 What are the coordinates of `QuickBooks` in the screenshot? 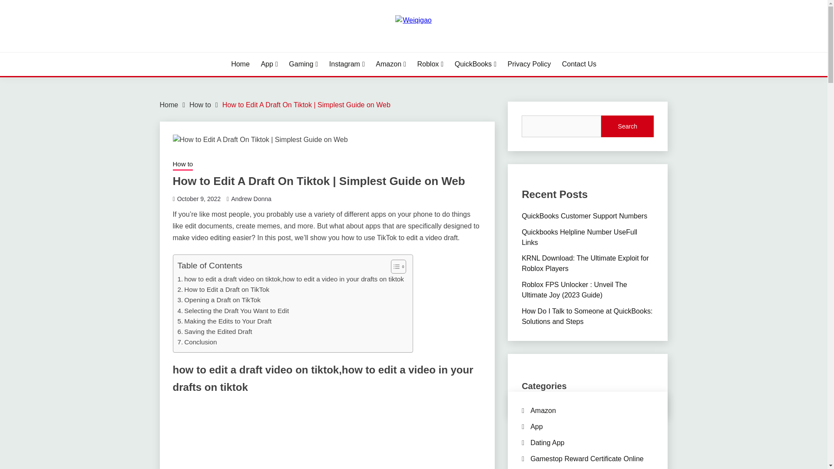 It's located at (233, 311).